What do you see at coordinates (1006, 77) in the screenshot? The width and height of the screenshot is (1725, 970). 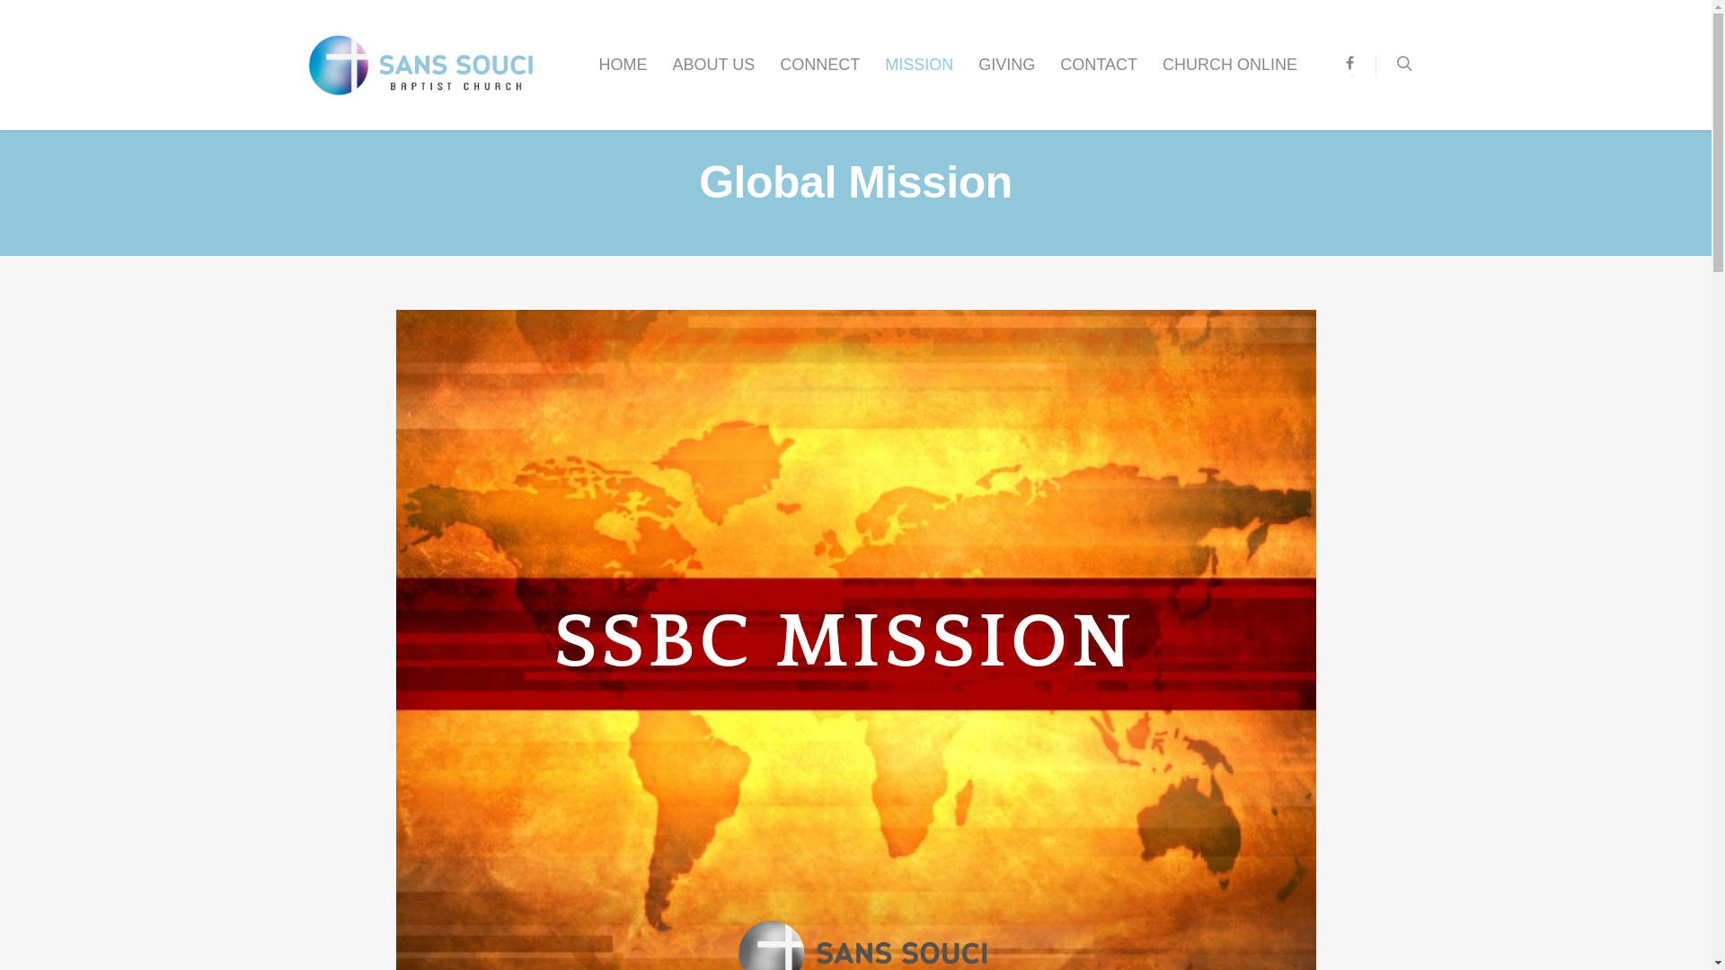 I see `GIVING` at bounding box center [1006, 77].